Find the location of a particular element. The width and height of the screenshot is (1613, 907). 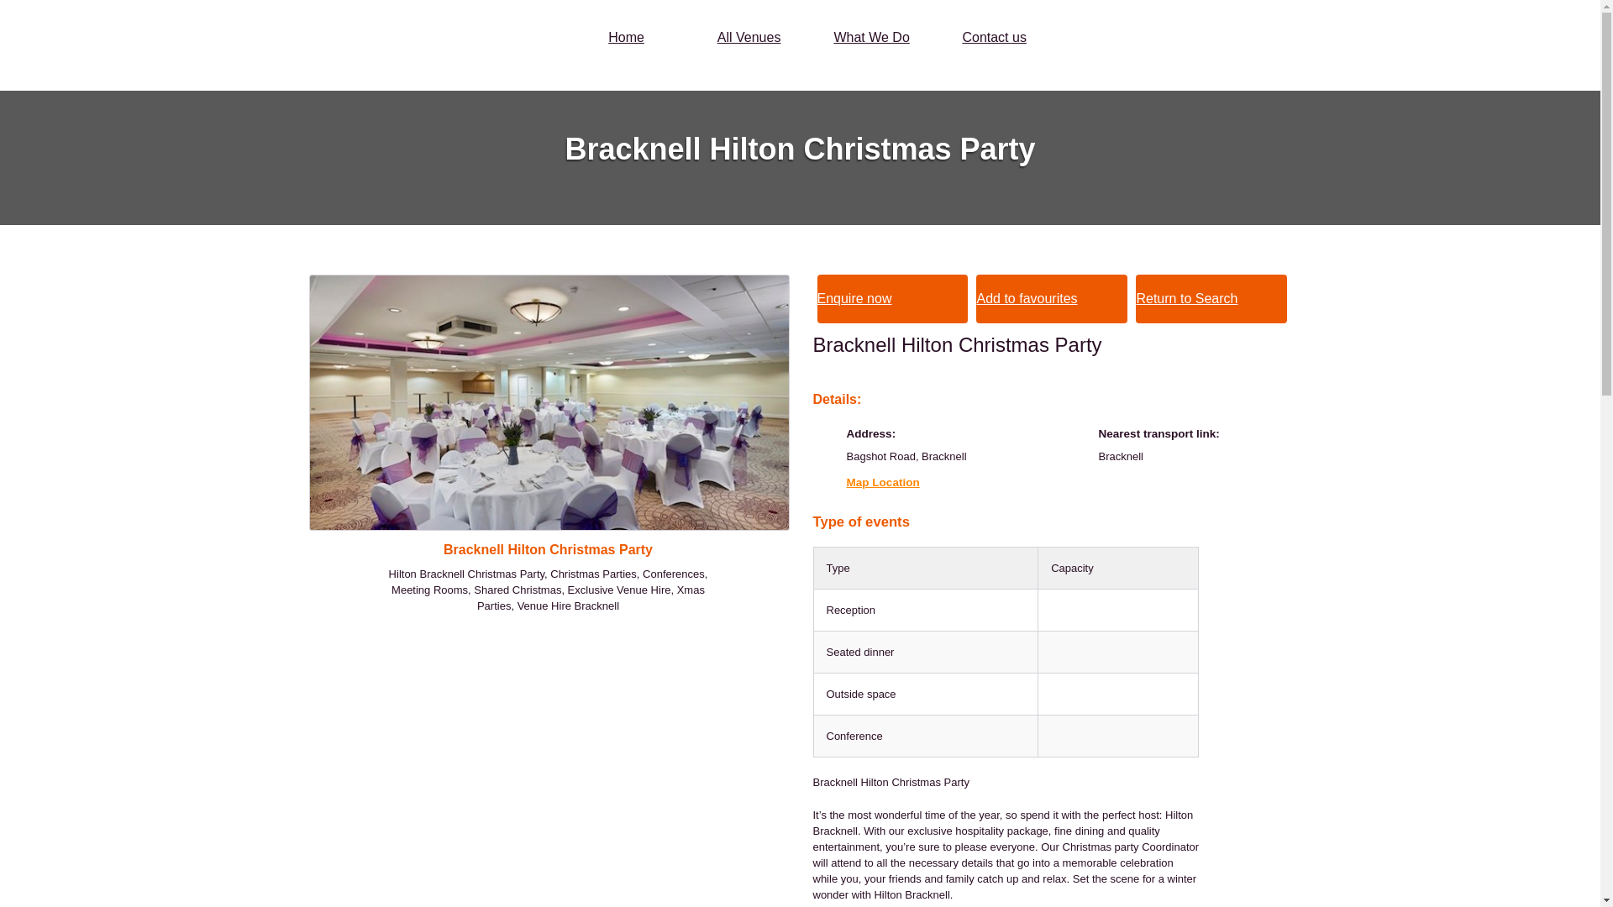

Add to favourites is located at coordinates (1052, 299).